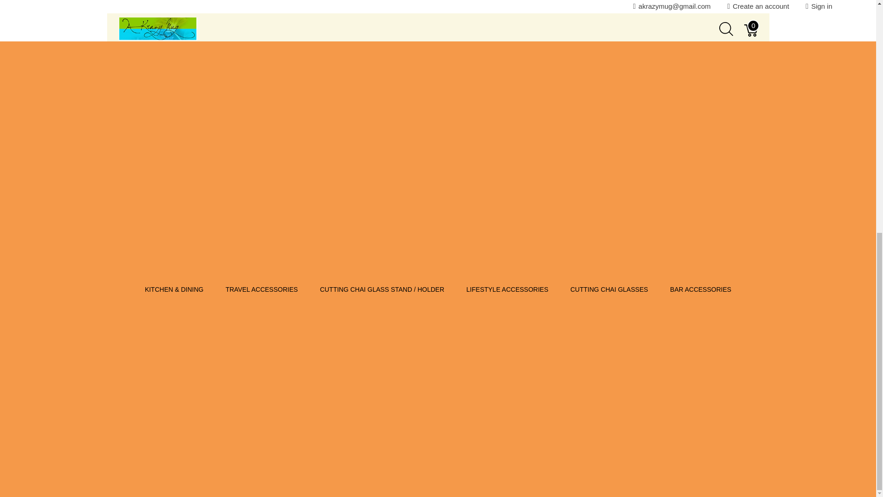 The width and height of the screenshot is (883, 497). Describe the element at coordinates (261, 51) in the screenshot. I see `TRAVEL ACCESSORIES` at that location.